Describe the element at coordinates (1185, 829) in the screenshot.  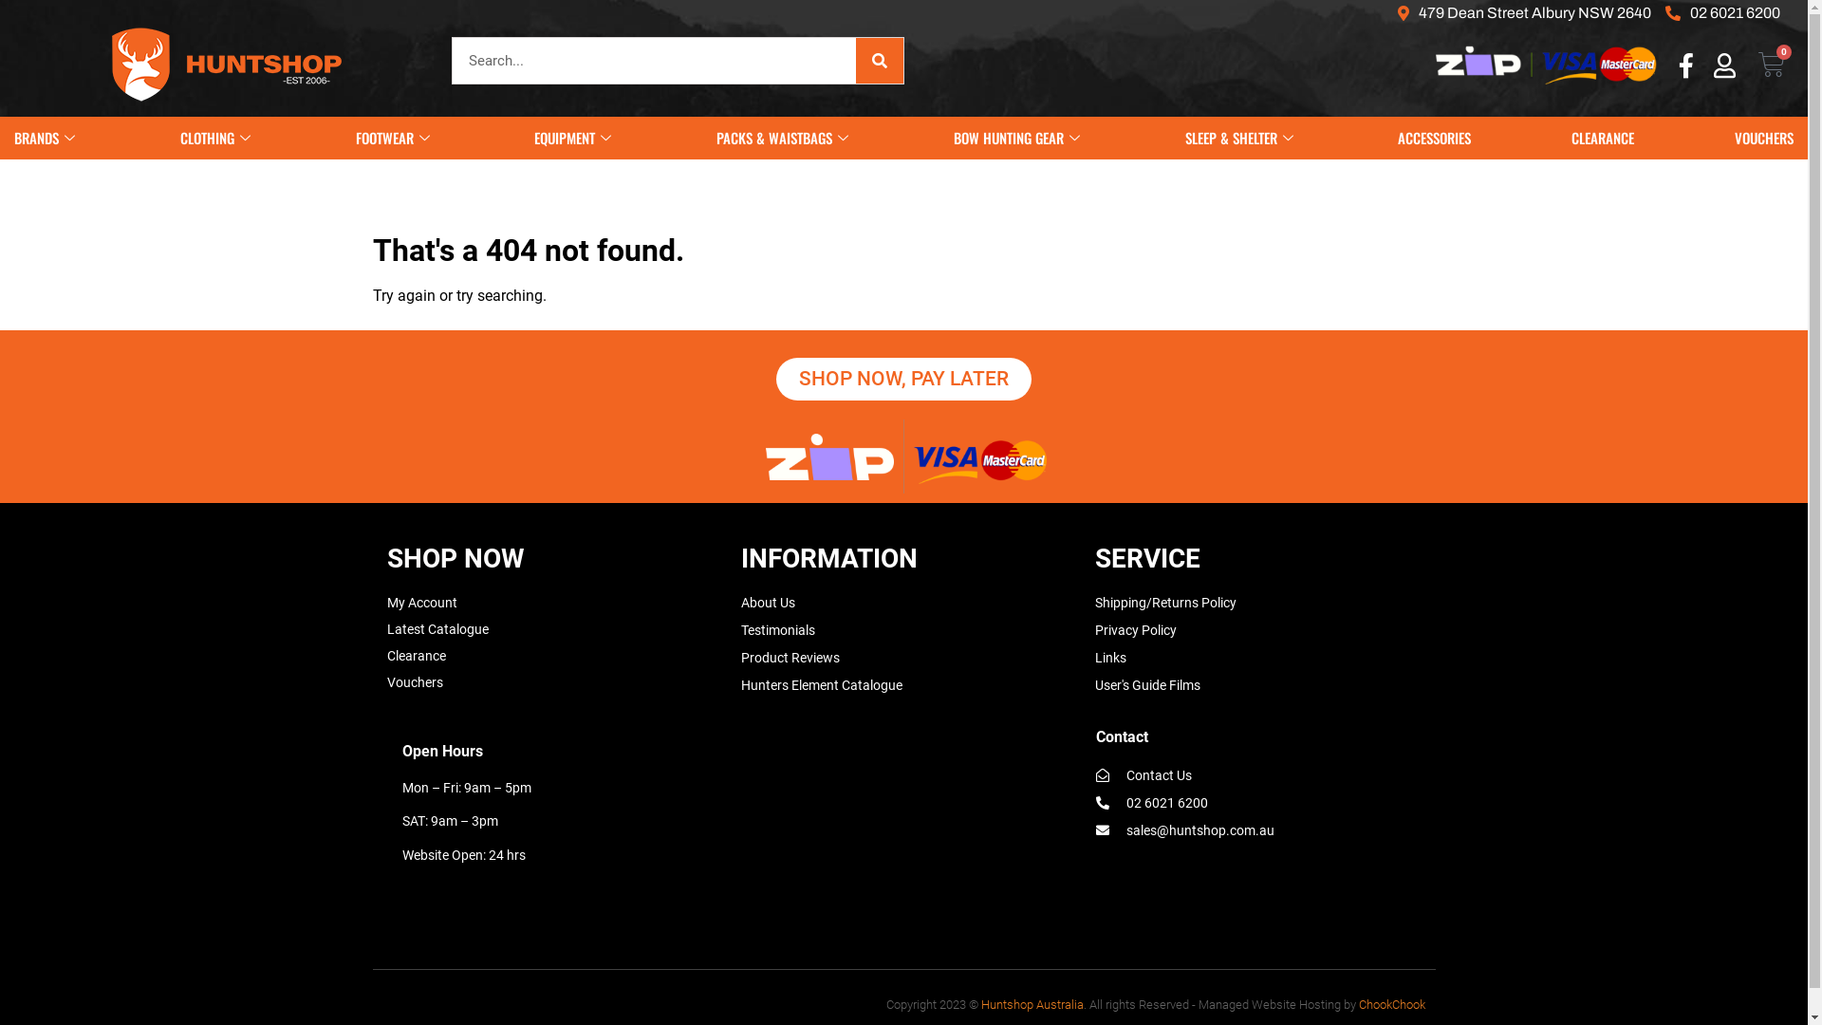
I see `sales@huntshop.com.au` at that location.